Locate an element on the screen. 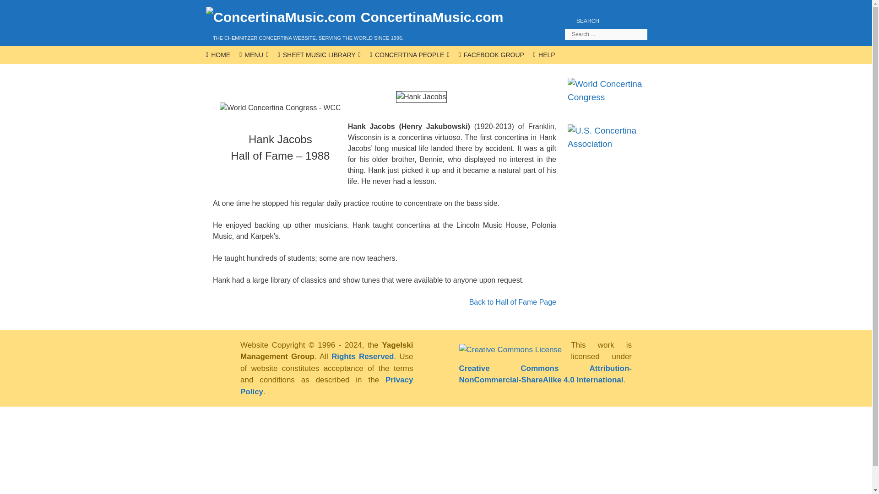 This screenshot has width=879, height=494. HOME is located at coordinates (218, 55).